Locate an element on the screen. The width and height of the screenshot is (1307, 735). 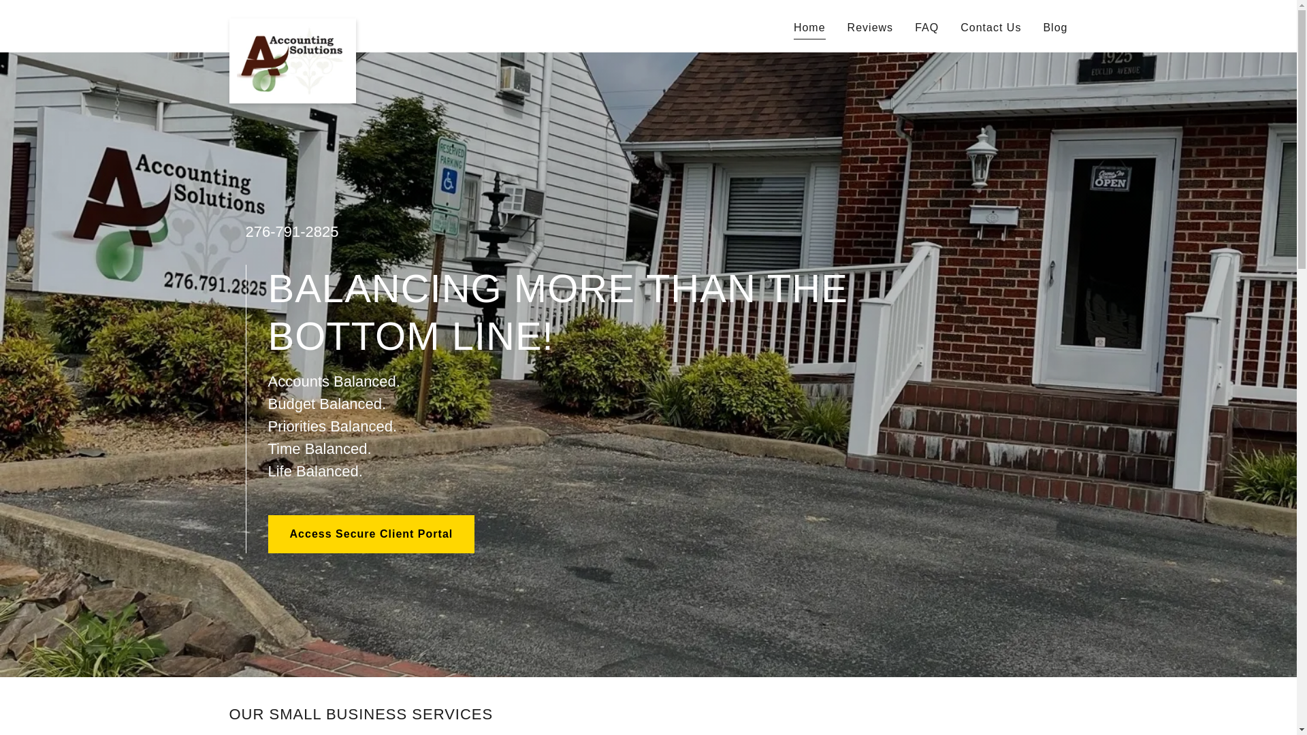
276-791-2825 is located at coordinates (291, 231).